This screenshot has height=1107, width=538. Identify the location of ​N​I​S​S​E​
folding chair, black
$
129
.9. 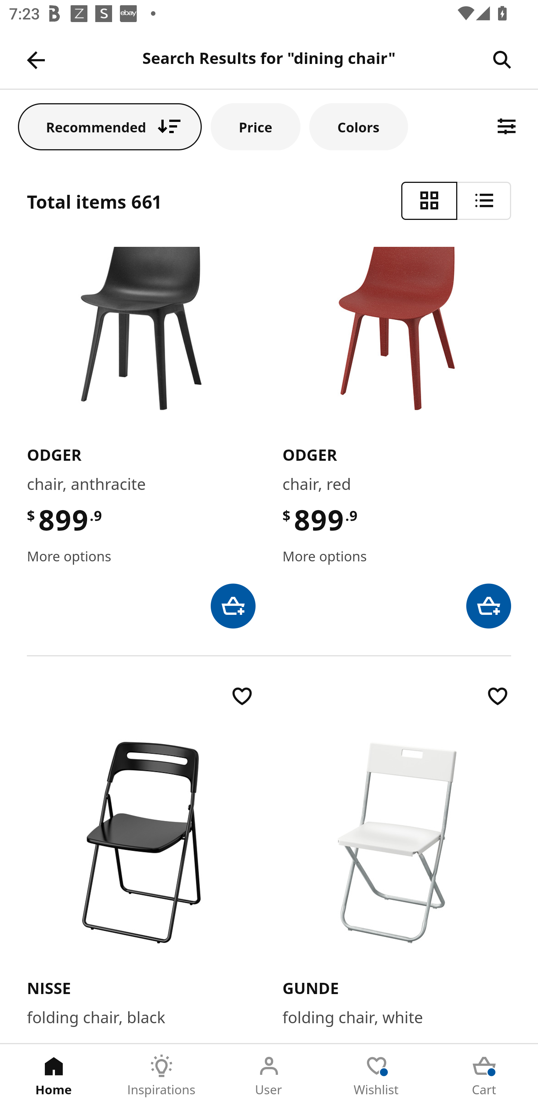
(141, 863).